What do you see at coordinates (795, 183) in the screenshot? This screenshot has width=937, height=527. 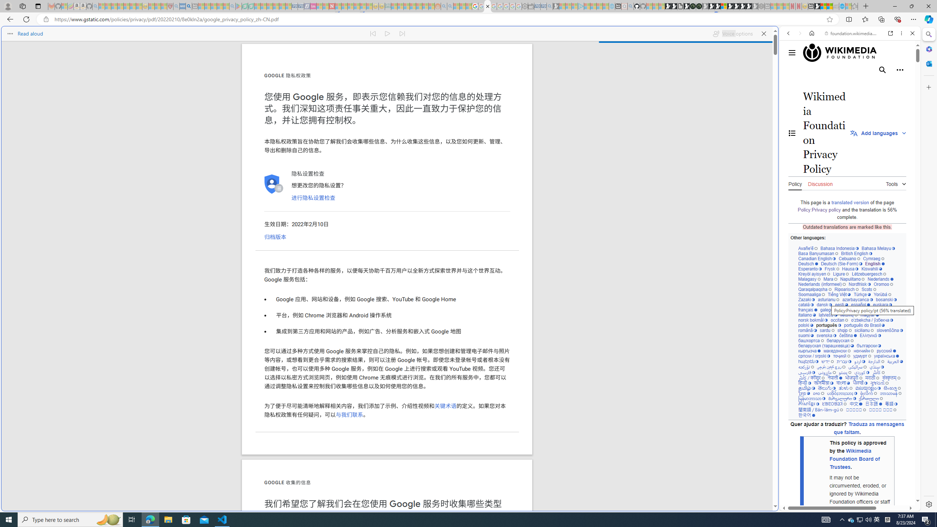 I see `Policy` at bounding box center [795, 183].